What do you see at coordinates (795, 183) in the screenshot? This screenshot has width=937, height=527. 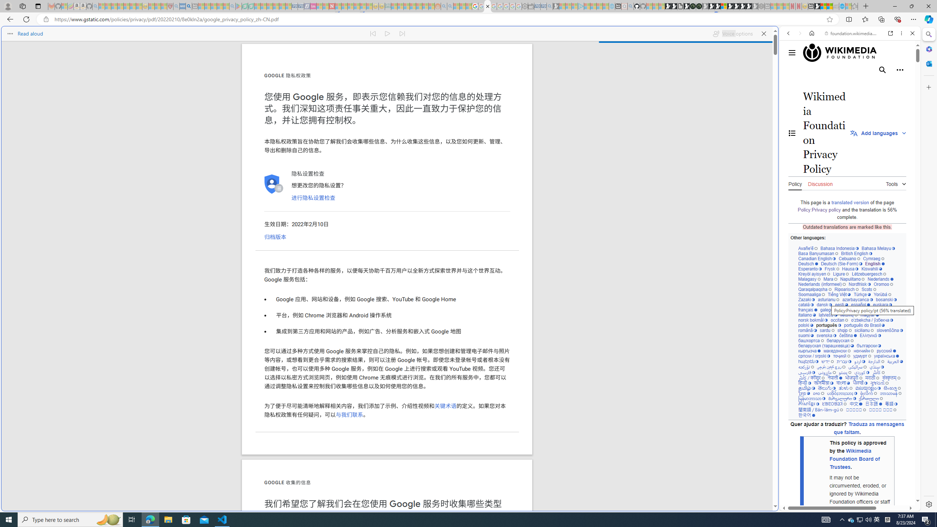 I see `Policy` at bounding box center [795, 183].